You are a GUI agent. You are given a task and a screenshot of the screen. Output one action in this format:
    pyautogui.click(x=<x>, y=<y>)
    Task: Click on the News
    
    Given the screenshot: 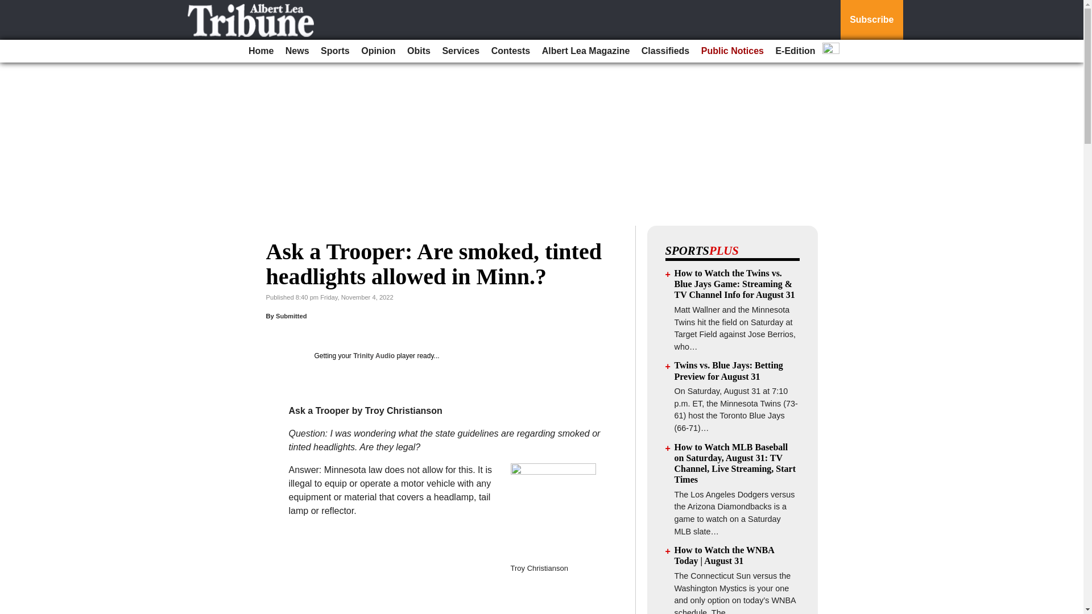 What is the action you would take?
    pyautogui.click(x=297, y=51)
    